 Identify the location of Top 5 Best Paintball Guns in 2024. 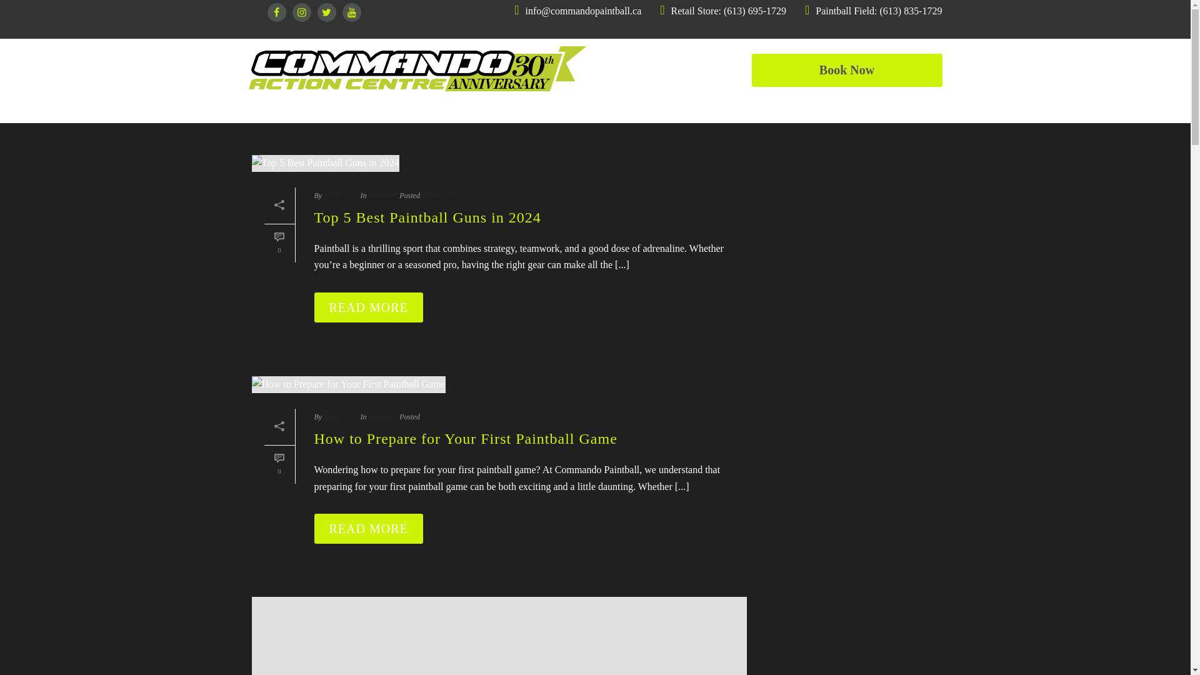
(324, 164).